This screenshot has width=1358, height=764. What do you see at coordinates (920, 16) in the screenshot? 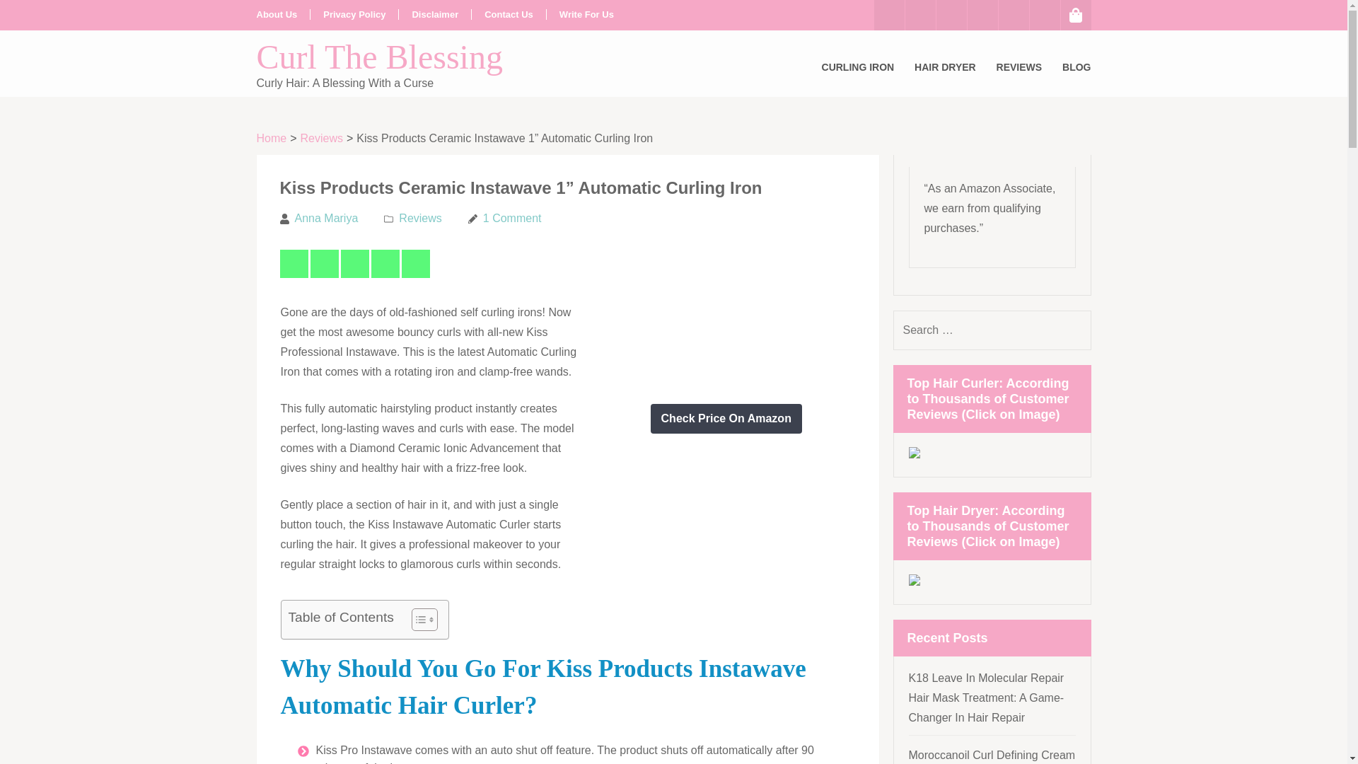
I see `twitter-square` at bounding box center [920, 16].